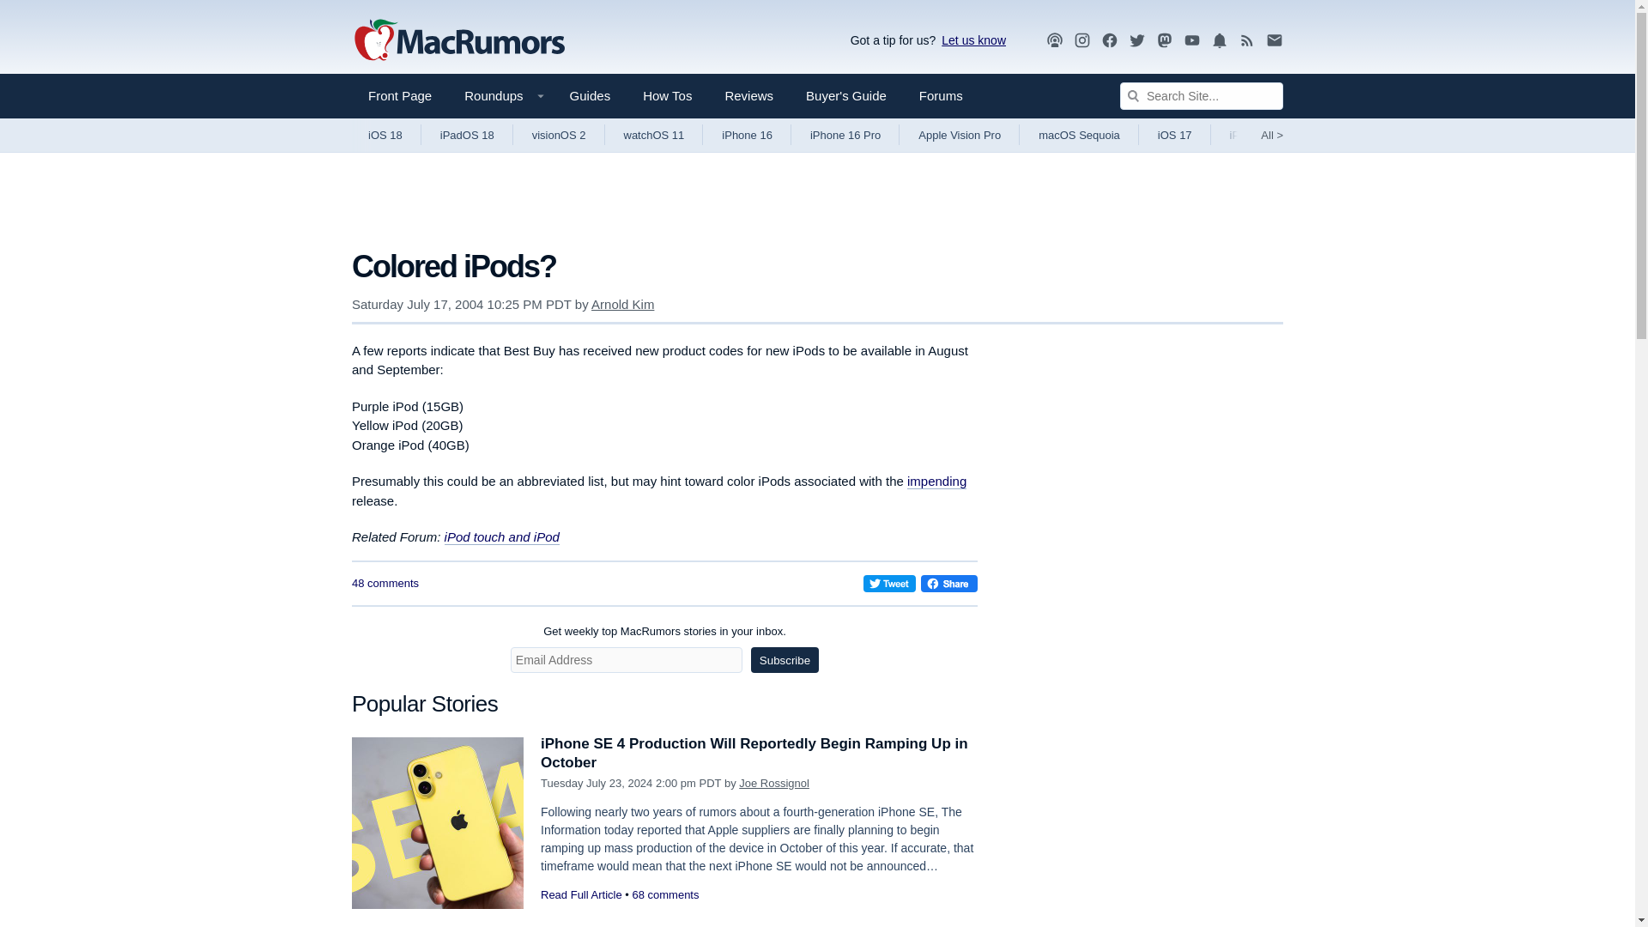 This screenshot has width=1648, height=927. I want to click on Podcast, so click(1054, 39).